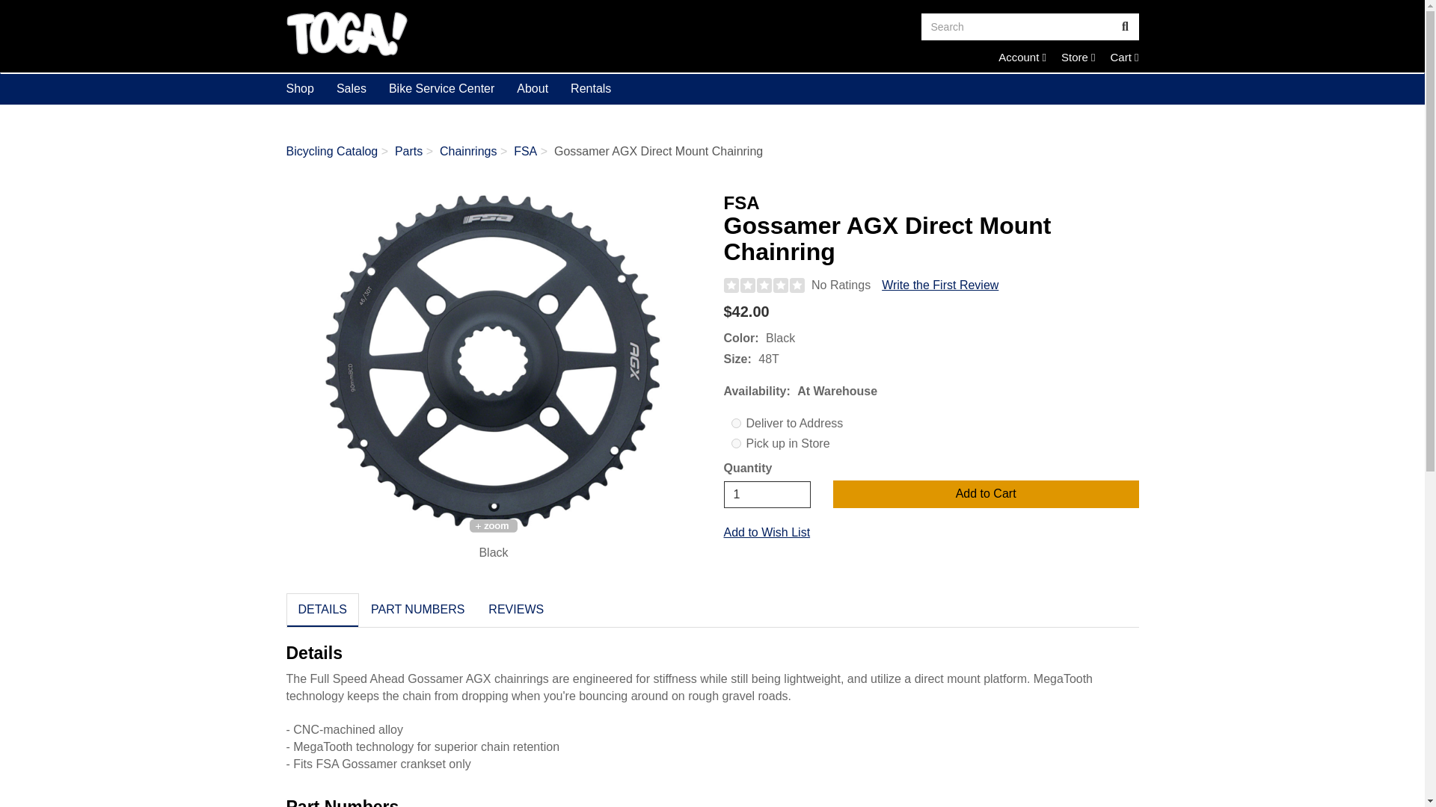 The height and width of the screenshot is (807, 1436). Describe the element at coordinates (736, 444) in the screenshot. I see `on` at that location.